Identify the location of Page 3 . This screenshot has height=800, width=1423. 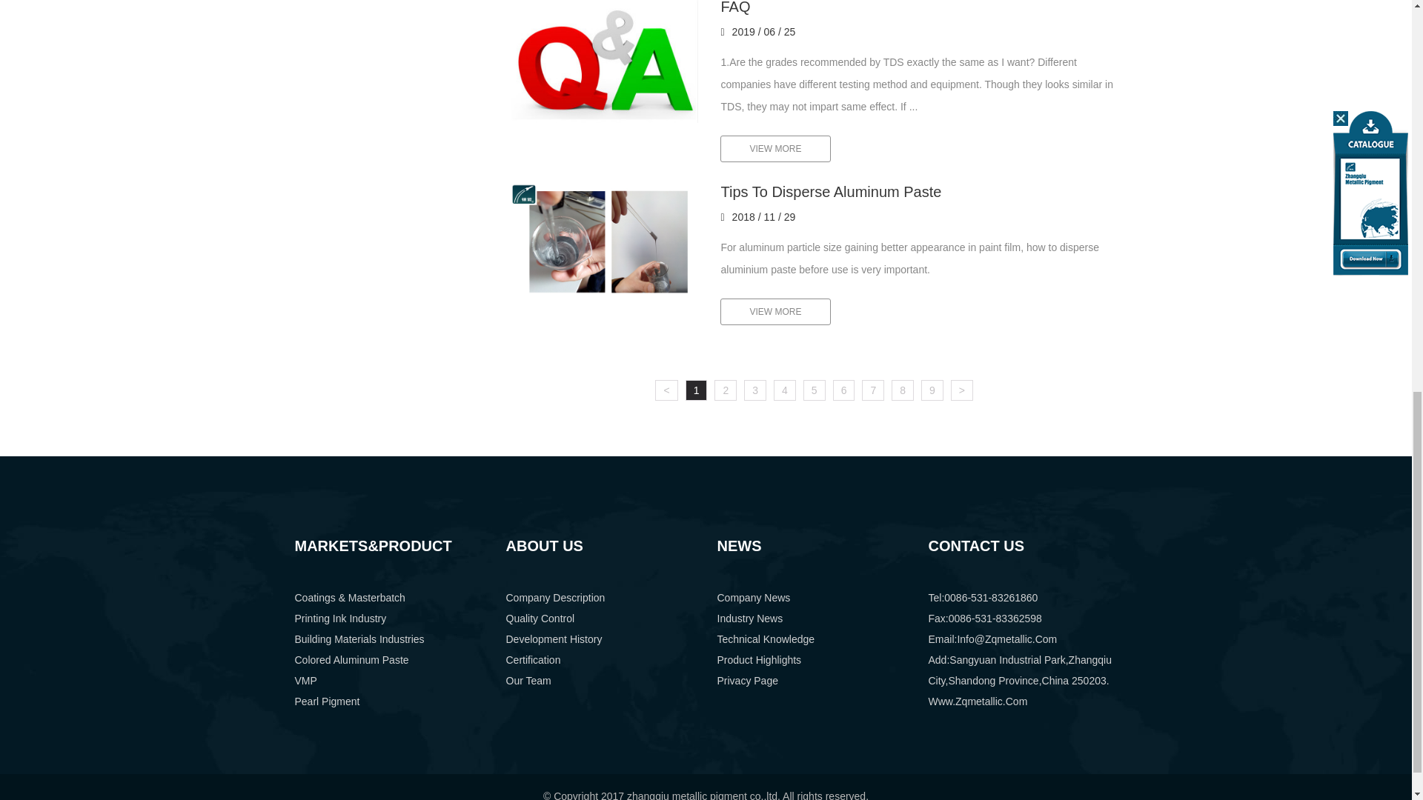
(755, 390).